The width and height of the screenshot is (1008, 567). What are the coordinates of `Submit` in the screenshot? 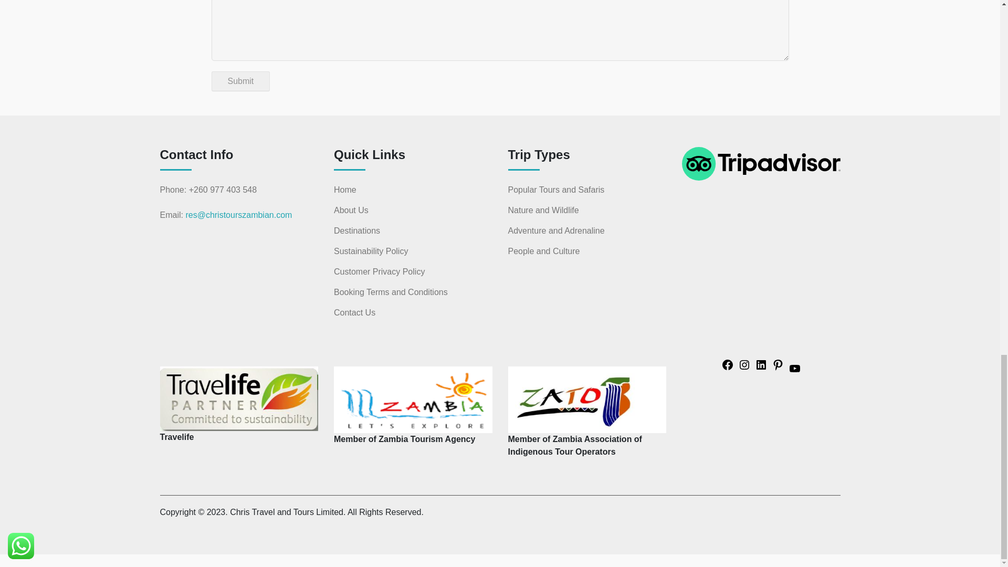 It's located at (240, 81).